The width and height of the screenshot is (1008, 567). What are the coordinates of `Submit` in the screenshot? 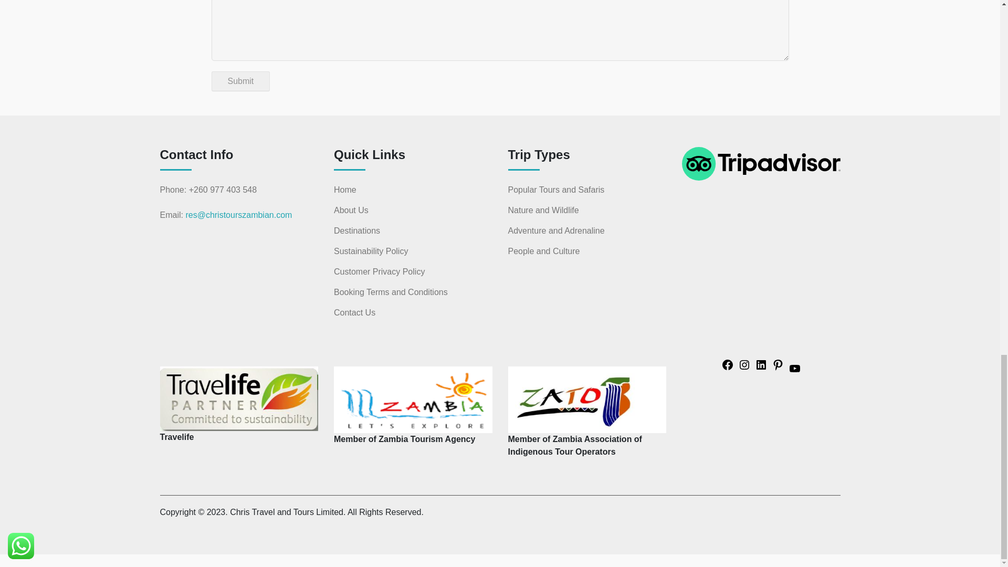 It's located at (240, 81).